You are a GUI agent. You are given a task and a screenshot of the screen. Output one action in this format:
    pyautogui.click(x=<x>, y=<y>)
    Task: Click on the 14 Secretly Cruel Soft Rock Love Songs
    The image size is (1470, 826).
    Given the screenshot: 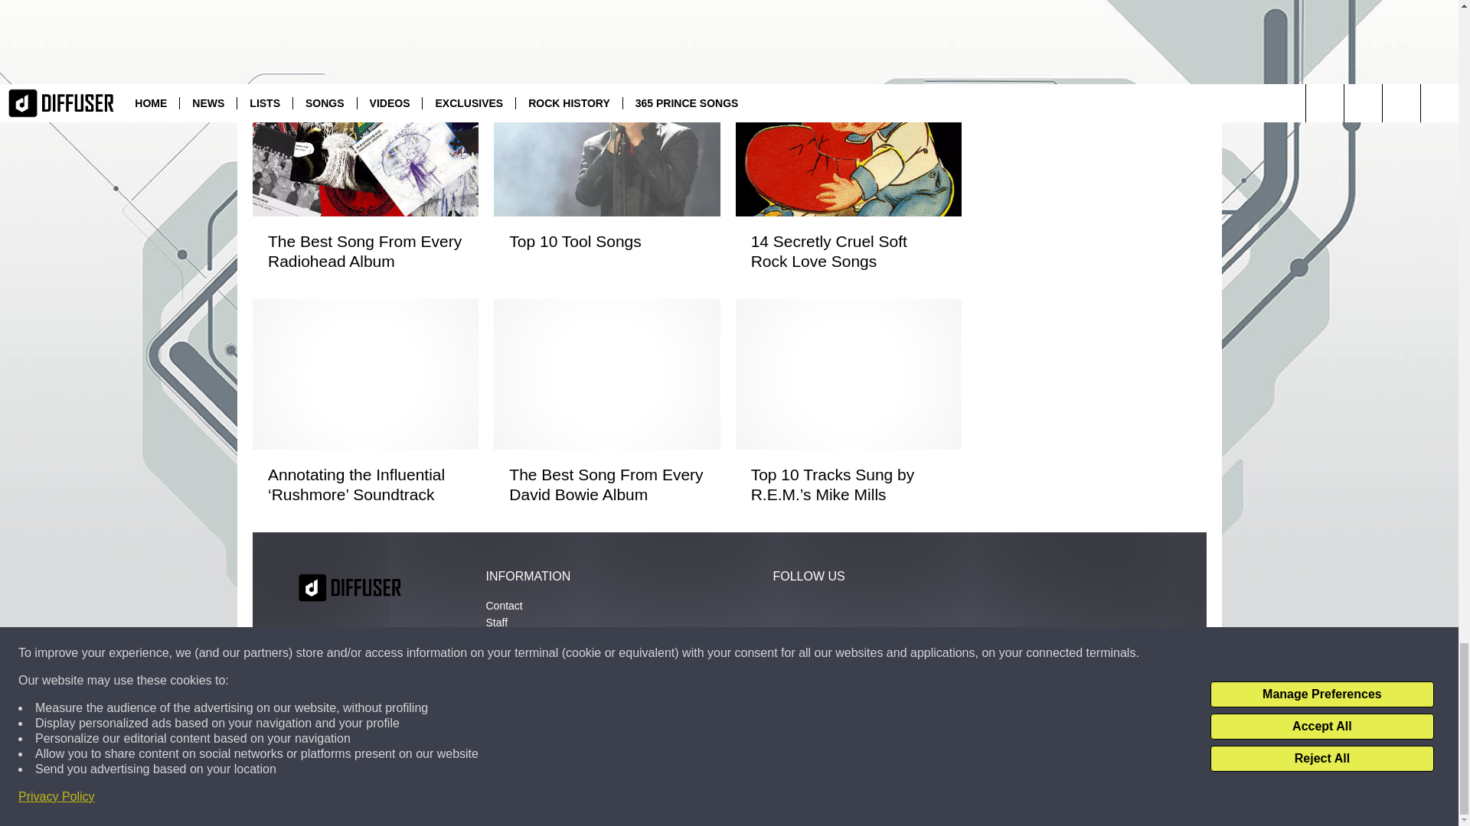 What is the action you would take?
    pyautogui.click(x=847, y=252)
    